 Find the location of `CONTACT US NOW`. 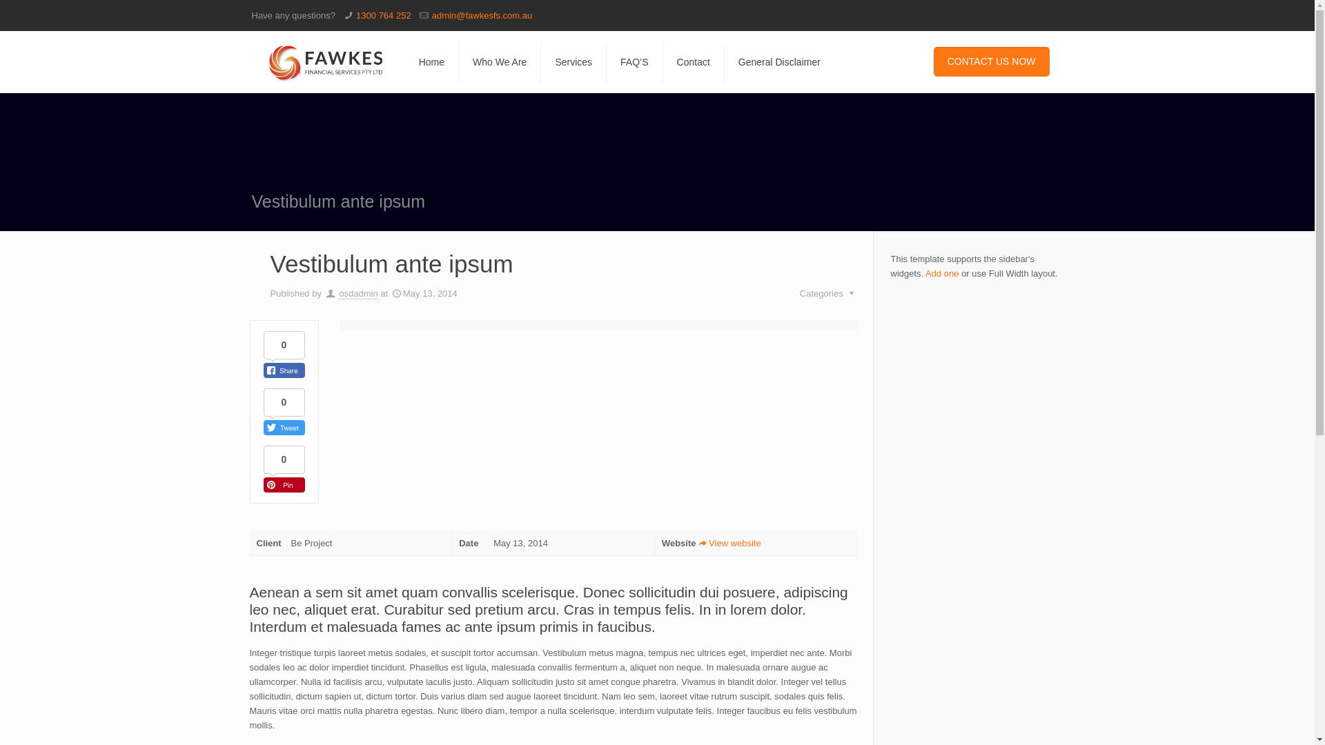

CONTACT US NOW is located at coordinates (992, 62).